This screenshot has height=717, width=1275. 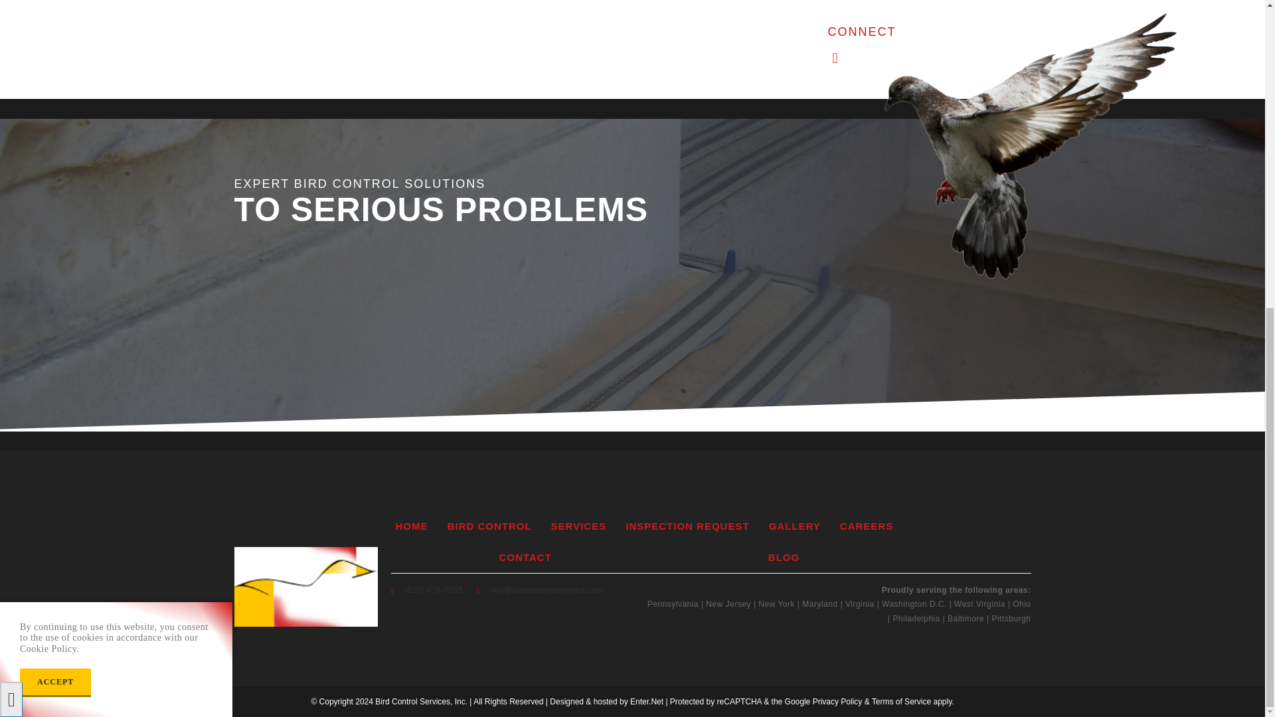 What do you see at coordinates (646, 701) in the screenshot?
I see `Enter.Net` at bounding box center [646, 701].